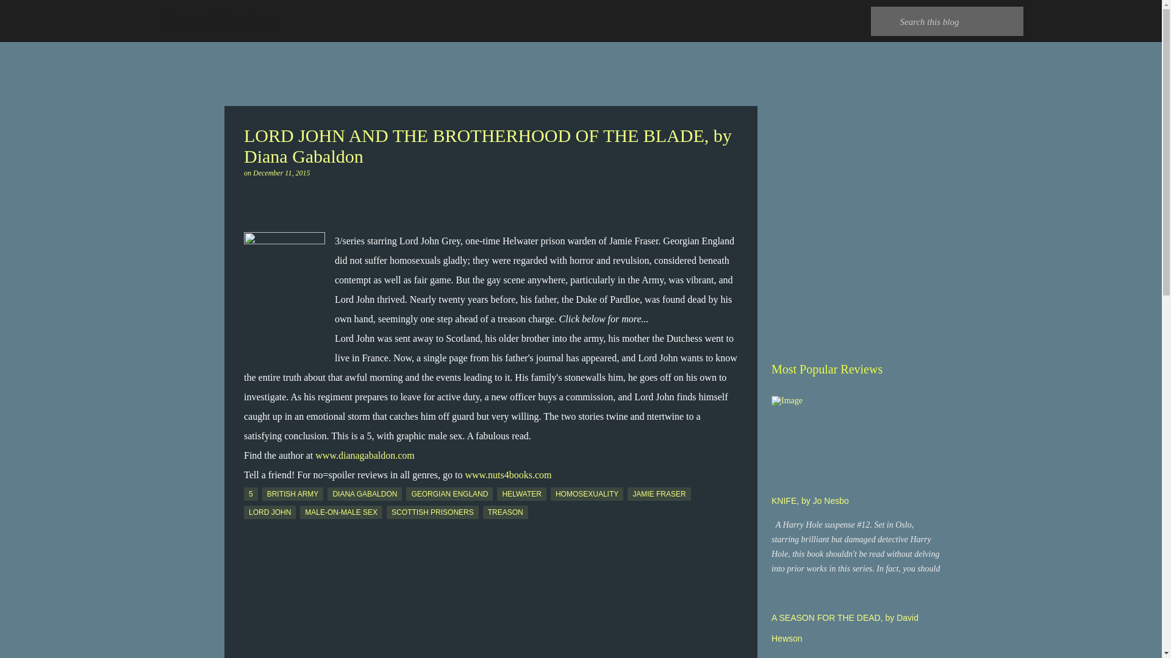 This screenshot has height=658, width=1171. Describe the element at coordinates (365, 455) in the screenshot. I see `www.dianagabaldon.com` at that location.